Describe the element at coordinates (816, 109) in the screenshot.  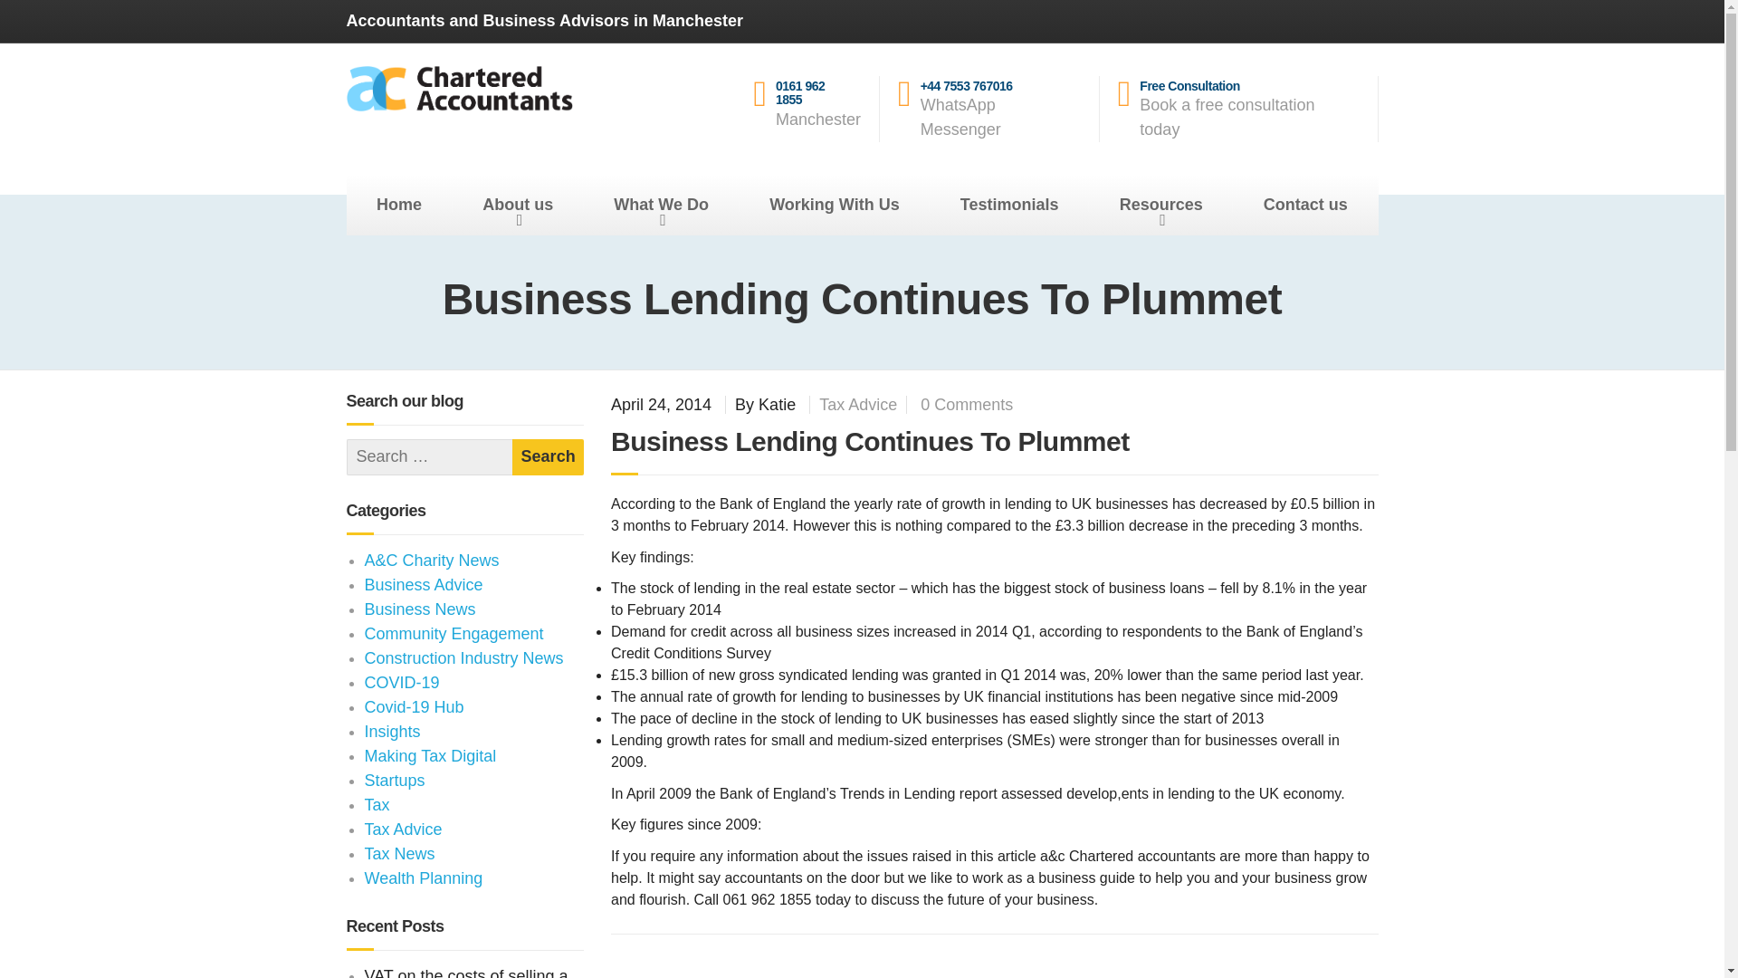
I see `COVID-19` at that location.